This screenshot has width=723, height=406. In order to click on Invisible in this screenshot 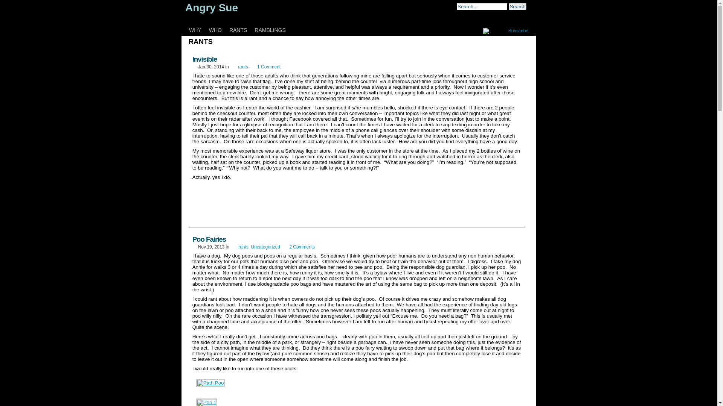, I will do `click(205, 59)`.